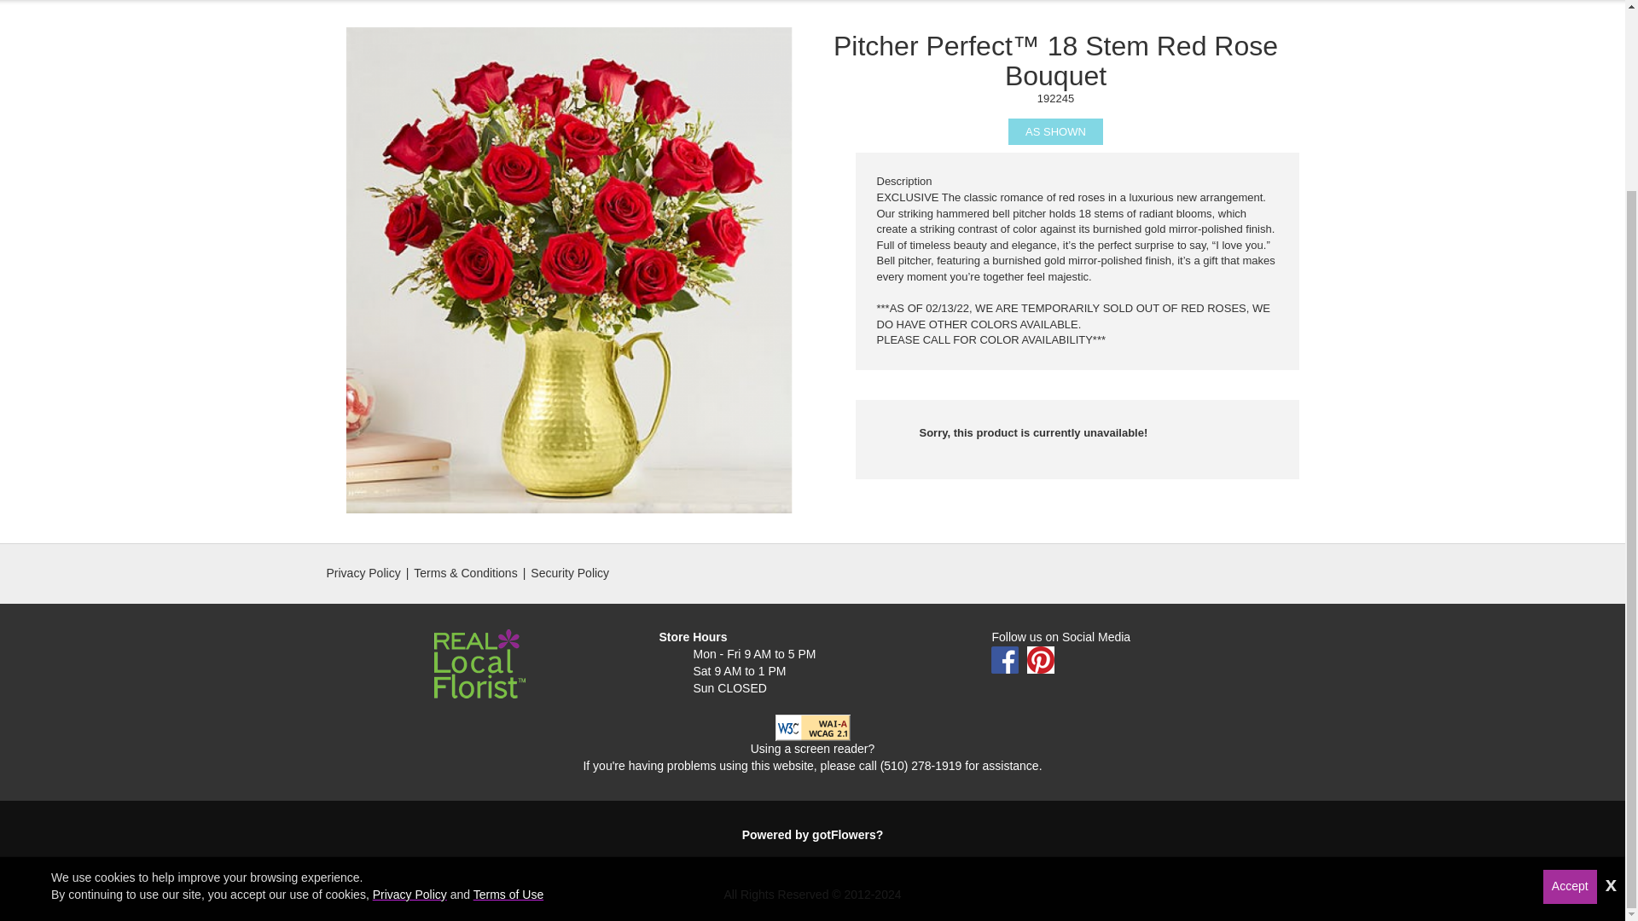 This screenshot has height=921, width=1638. Describe the element at coordinates (508, 665) in the screenshot. I see `Terms of Use` at that location.